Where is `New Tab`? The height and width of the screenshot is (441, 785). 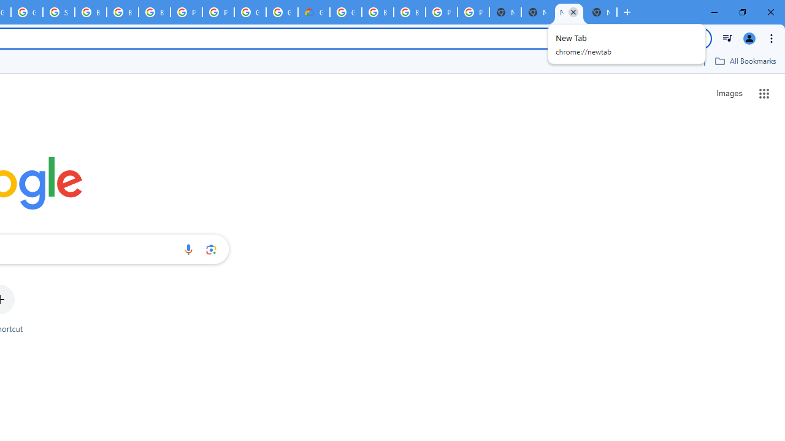 New Tab is located at coordinates (601, 12).